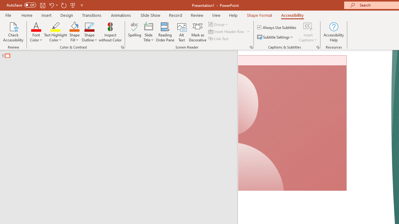 The width and height of the screenshot is (399, 224). I want to click on Underline, so click(81, 56).